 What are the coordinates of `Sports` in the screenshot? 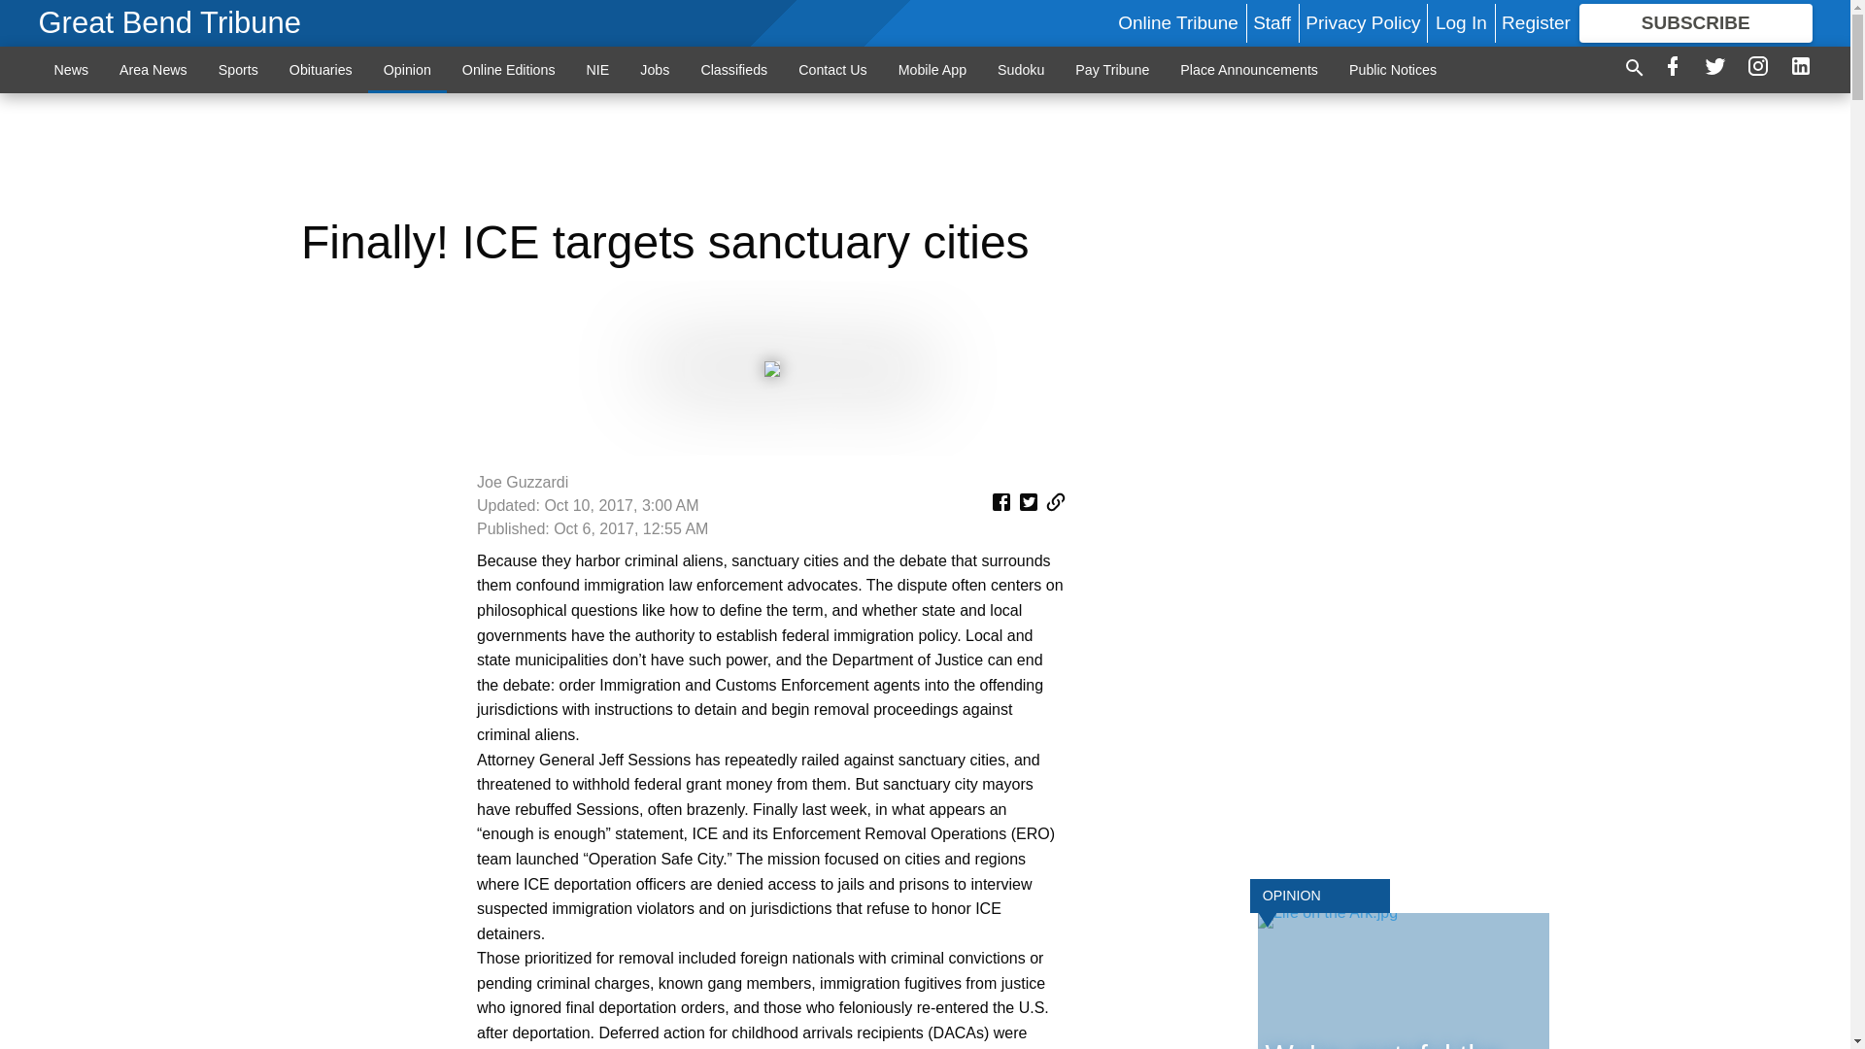 It's located at (239, 69).